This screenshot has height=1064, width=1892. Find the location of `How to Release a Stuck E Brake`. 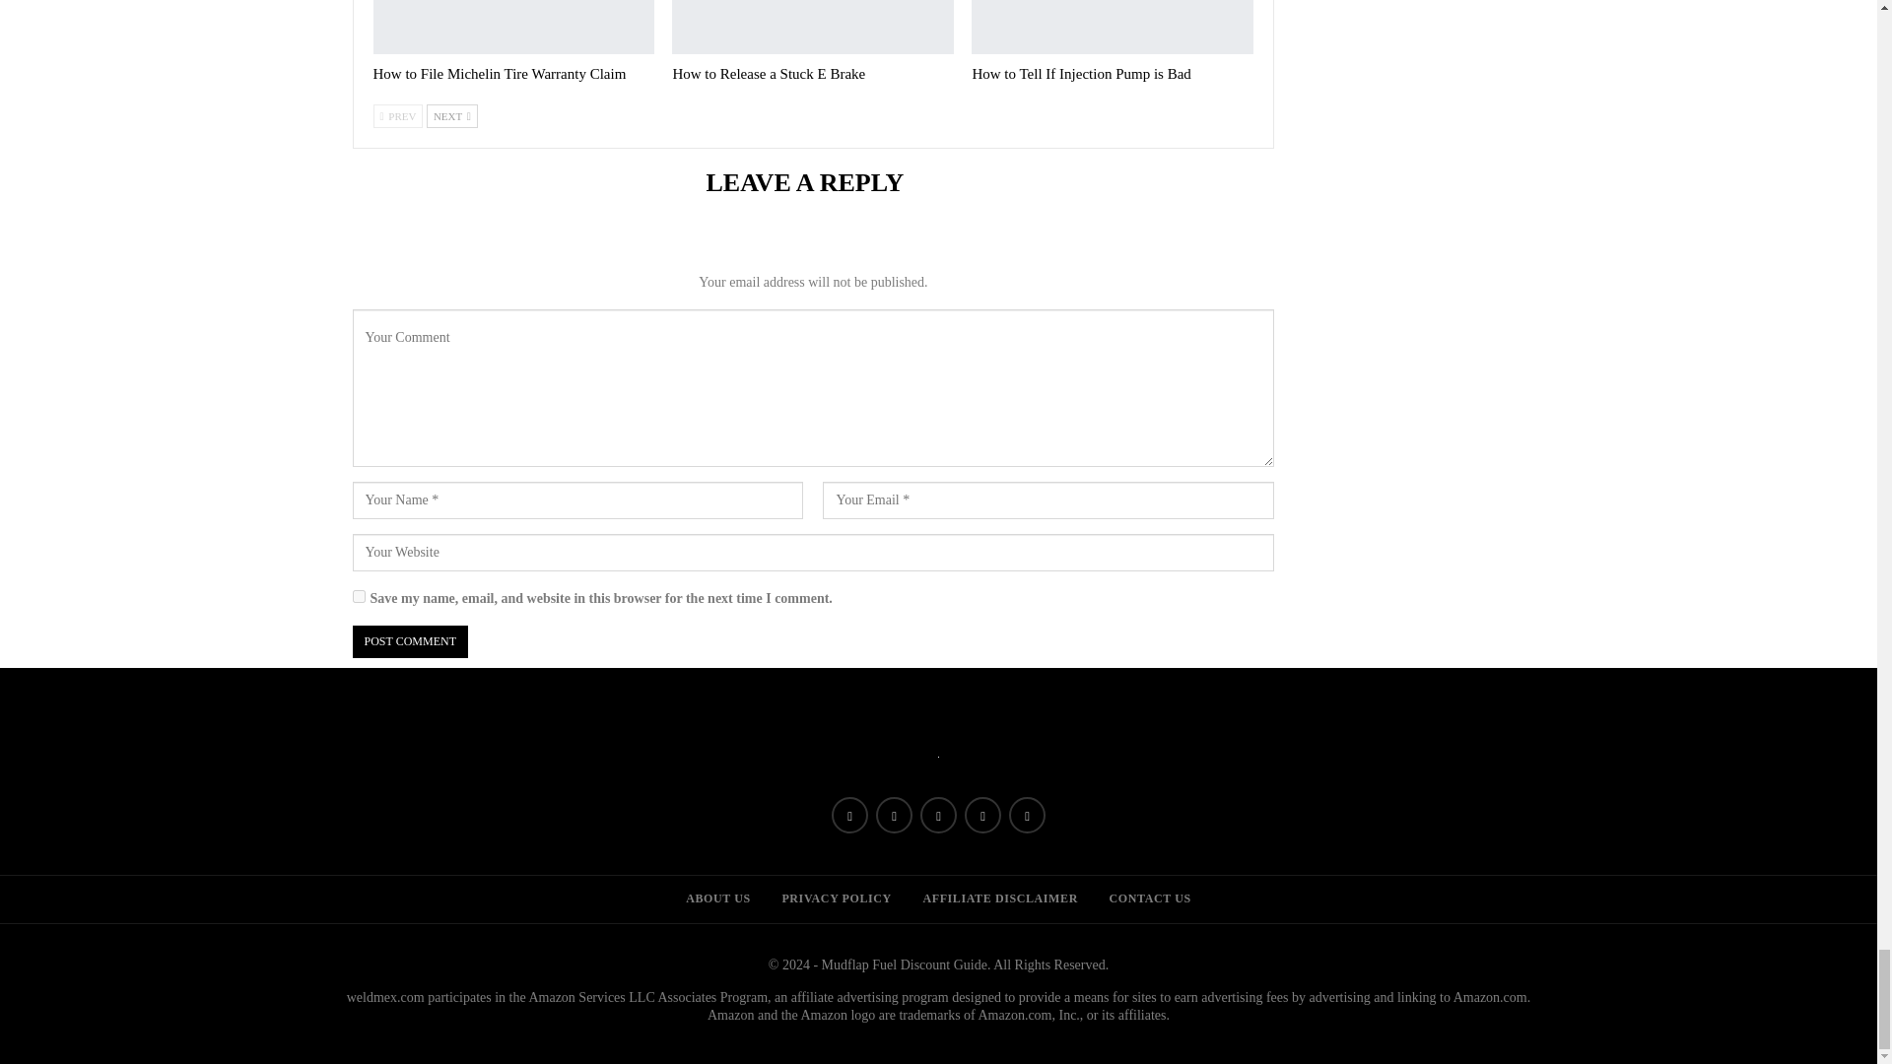

How to Release a Stuck E Brake is located at coordinates (812, 28).